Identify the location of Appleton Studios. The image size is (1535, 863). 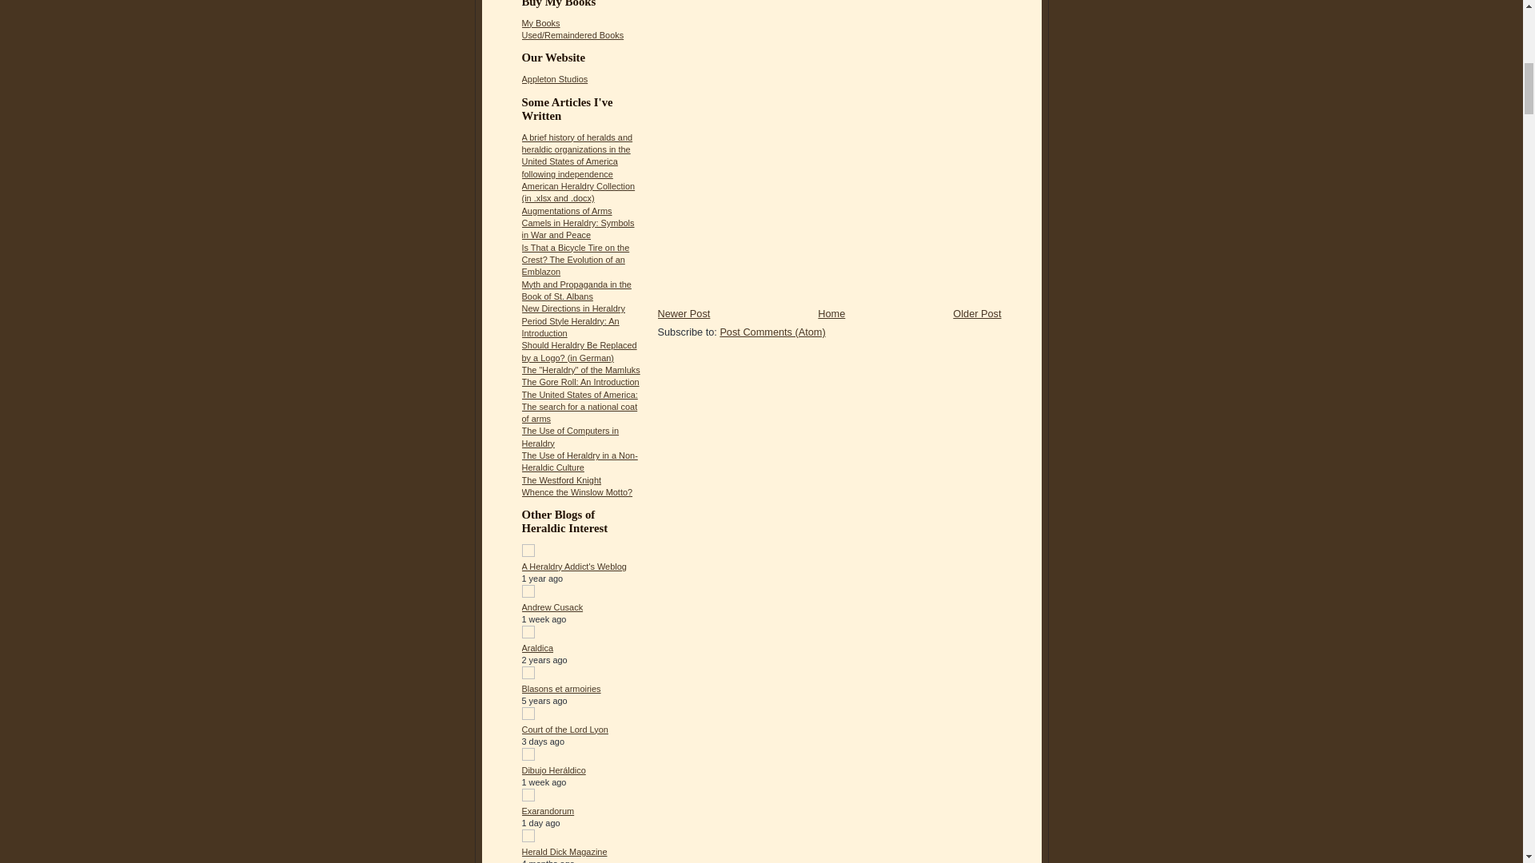
(555, 78).